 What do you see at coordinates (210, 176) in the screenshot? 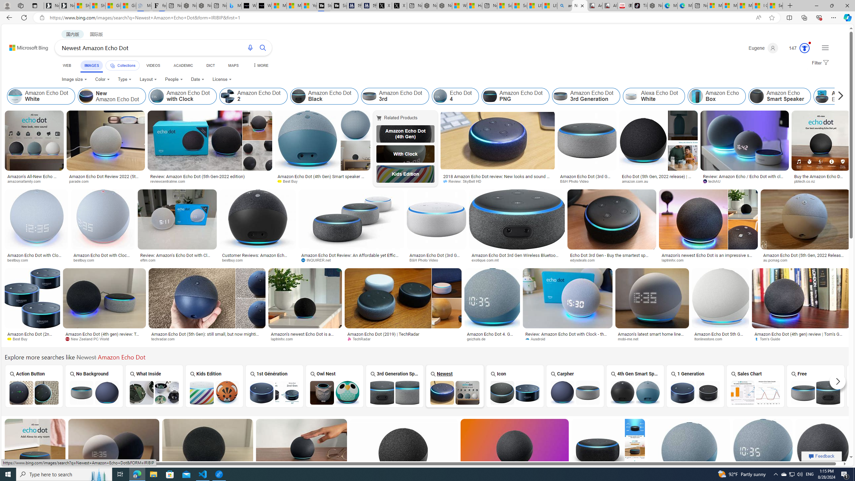
I see `Review: Amazon Echo Dot (5th Gen-2022 edition)` at bounding box center [210, 176].